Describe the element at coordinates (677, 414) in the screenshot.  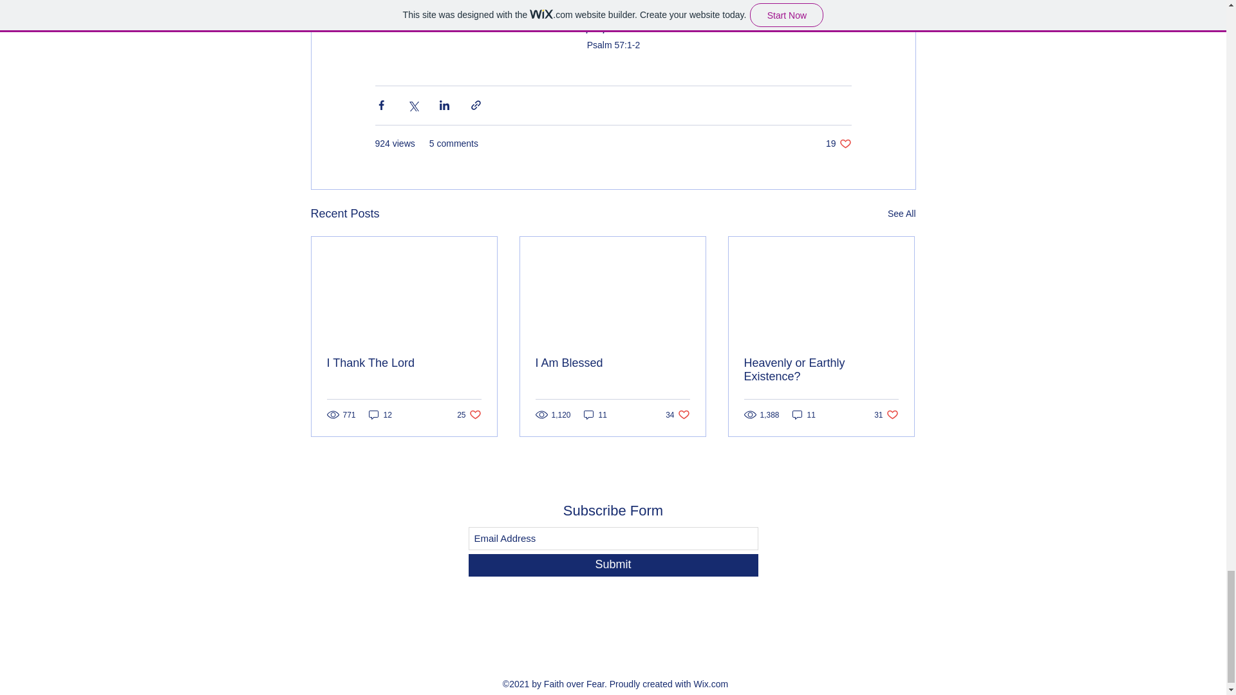
I see `11` at that location.